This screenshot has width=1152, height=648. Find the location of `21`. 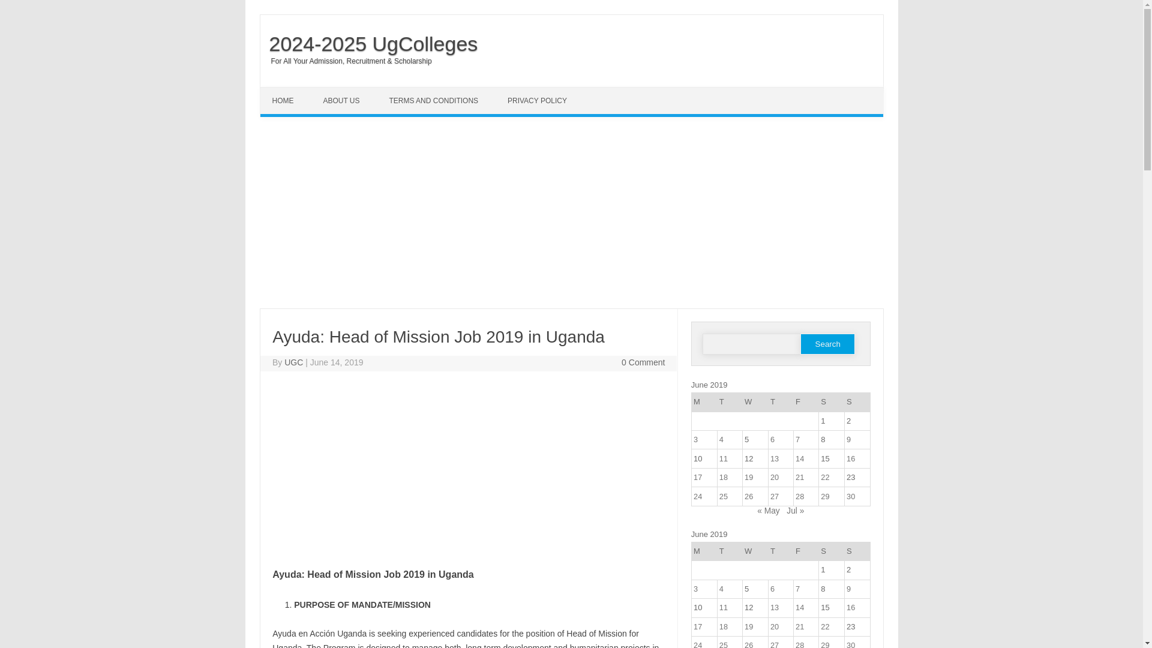

21 is located at coordinates (800, 478).